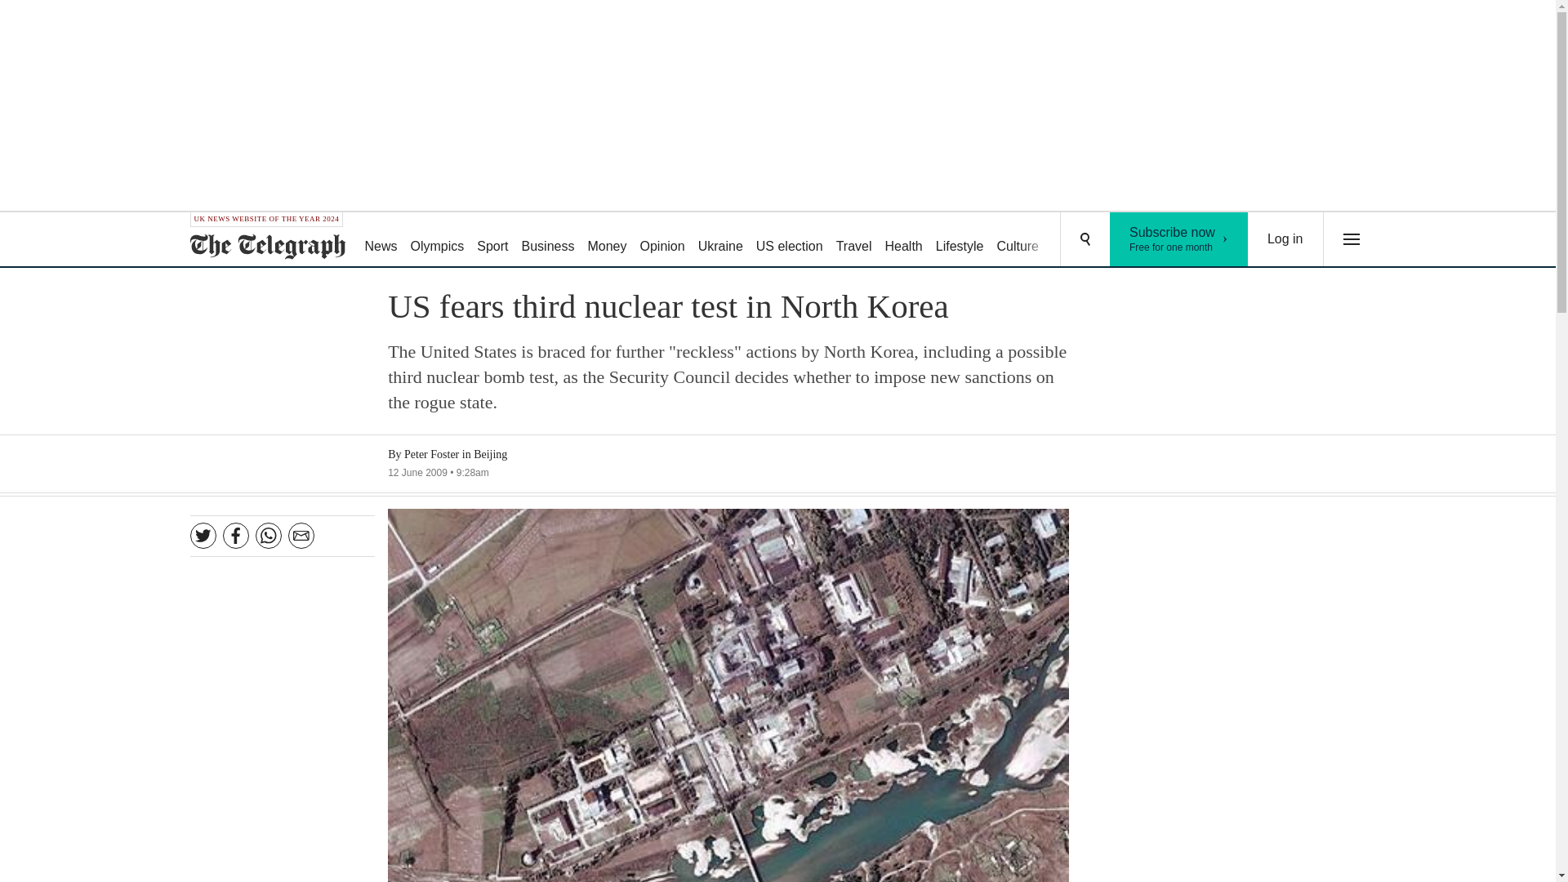 Image resolution: width=1568 pixels, height=882 pixels. I want to click on Podcasts, so click(1137, 240).